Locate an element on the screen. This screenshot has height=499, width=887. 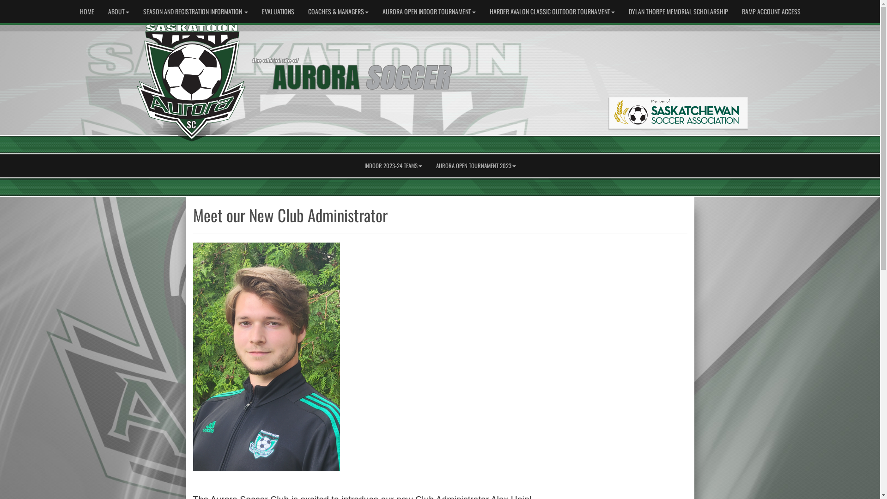
EVALUATIONS is located at coordinates (278, 12).